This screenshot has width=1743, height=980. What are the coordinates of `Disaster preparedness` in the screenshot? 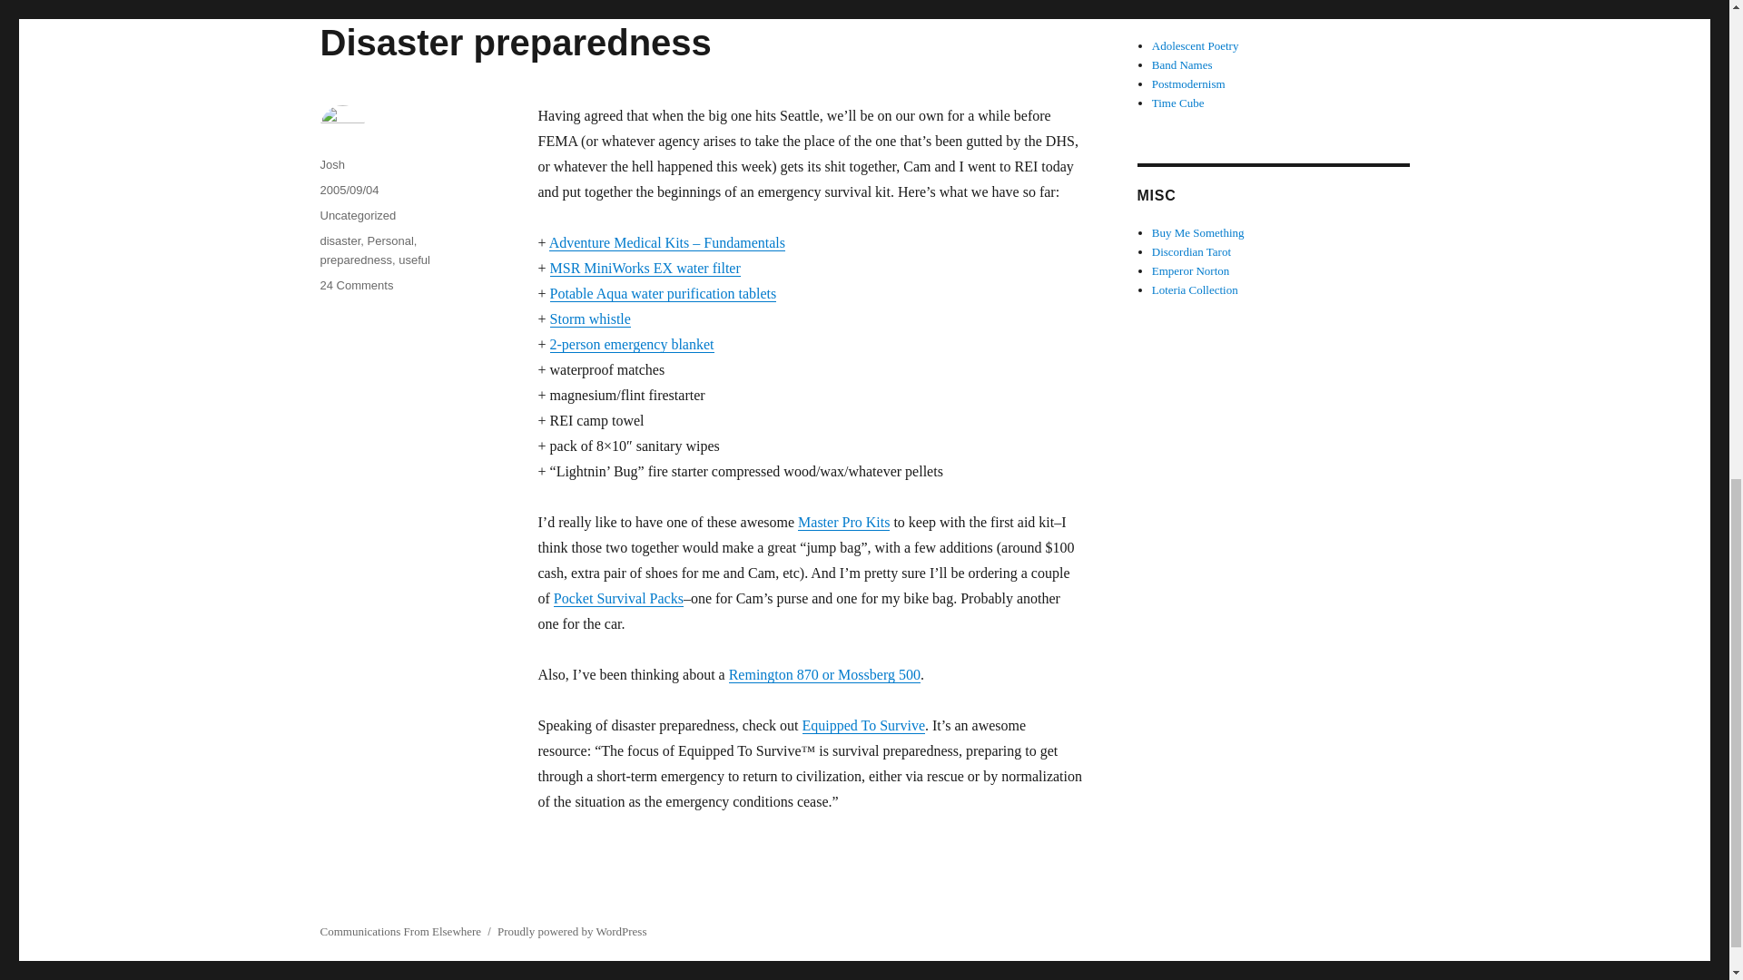 It's located at (515, 42).